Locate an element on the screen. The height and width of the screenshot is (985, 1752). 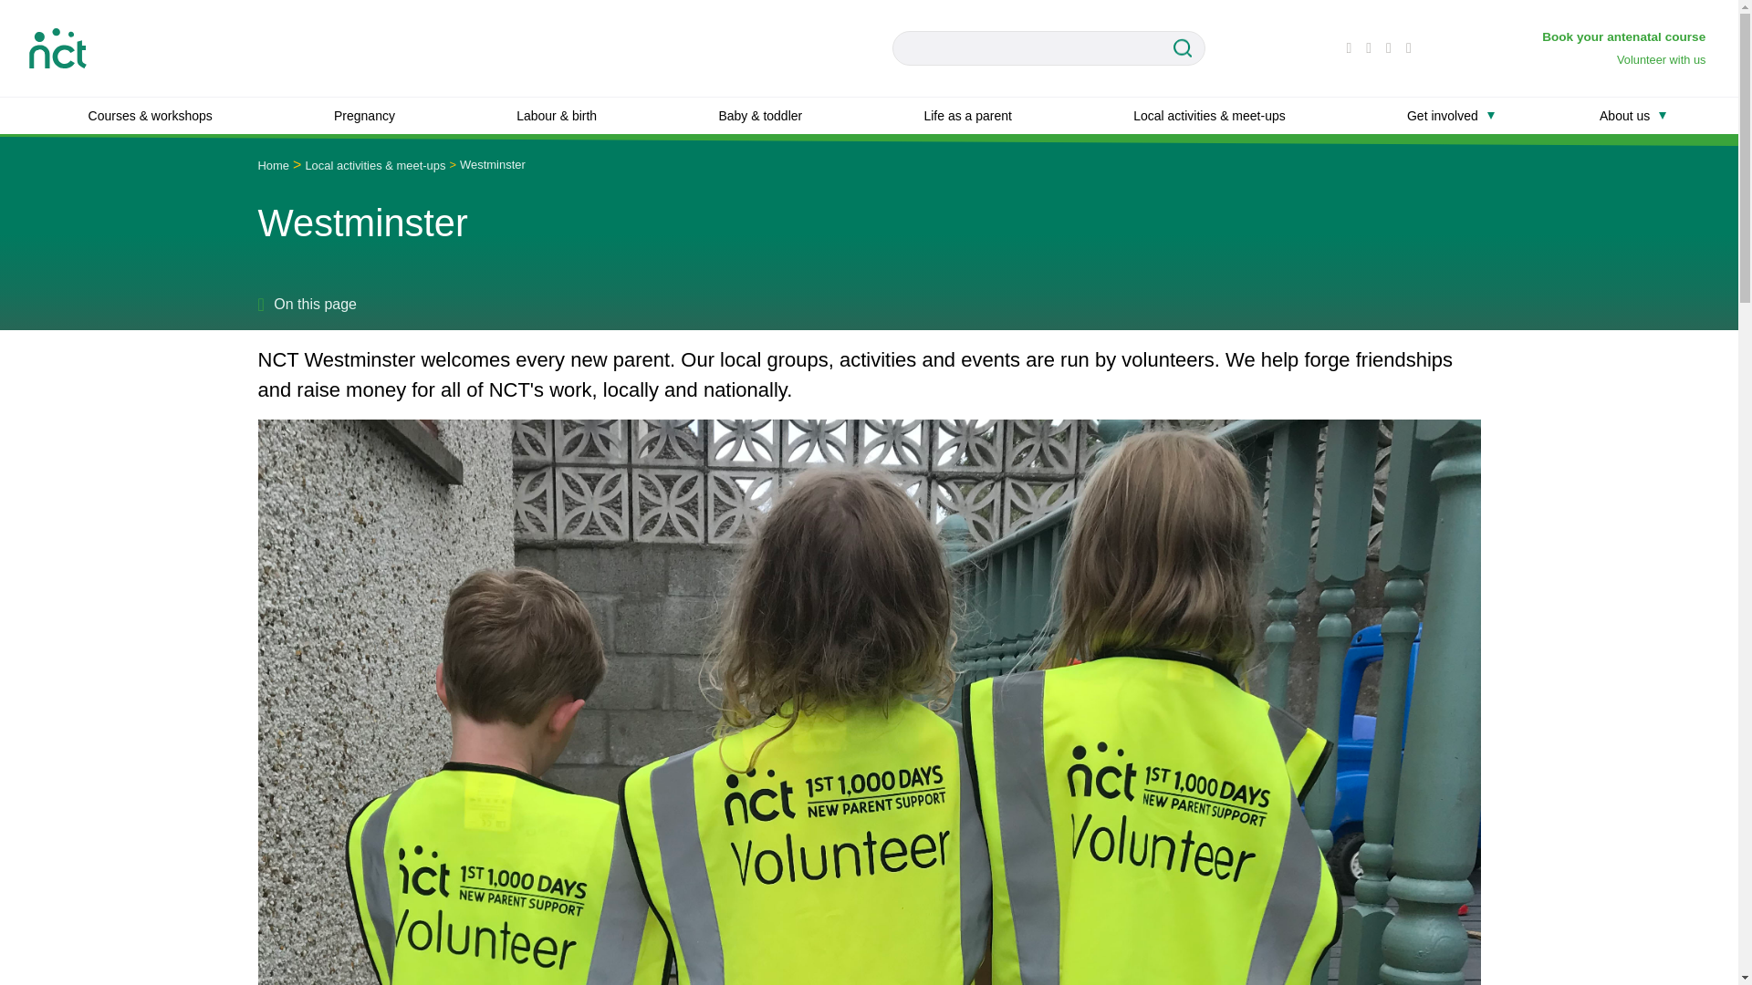
Dropdown menu button is located at coordinates (1663, 115).